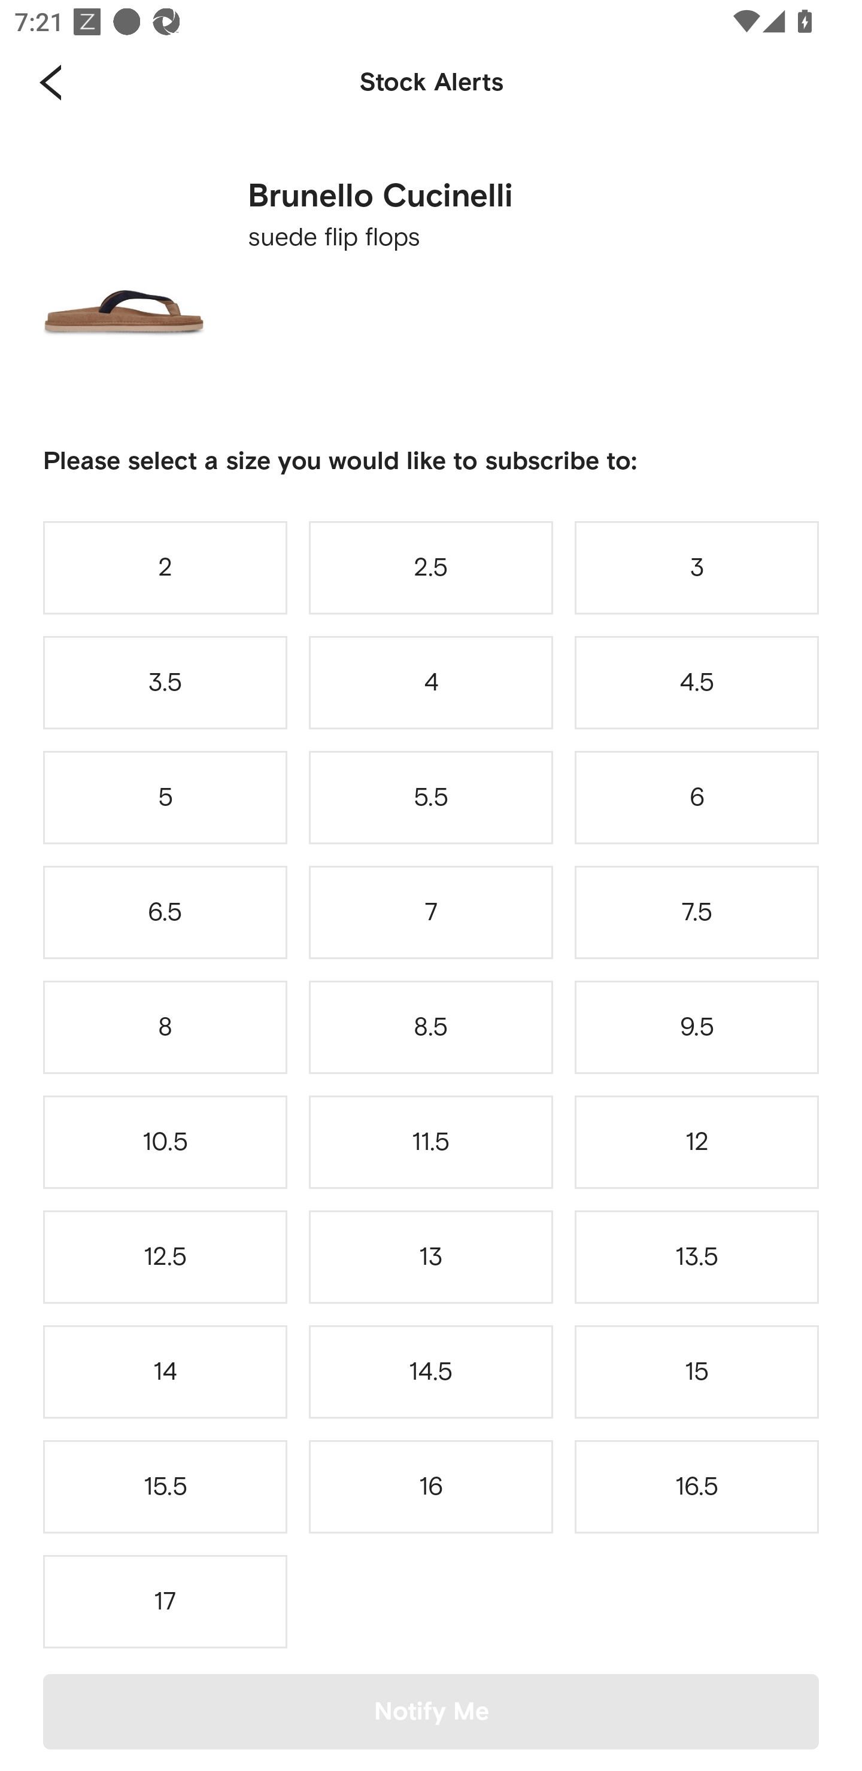 Image resolution: width=862 pixels, height=1771 pixels. I want to click on 13.5, so click(697, 1256).